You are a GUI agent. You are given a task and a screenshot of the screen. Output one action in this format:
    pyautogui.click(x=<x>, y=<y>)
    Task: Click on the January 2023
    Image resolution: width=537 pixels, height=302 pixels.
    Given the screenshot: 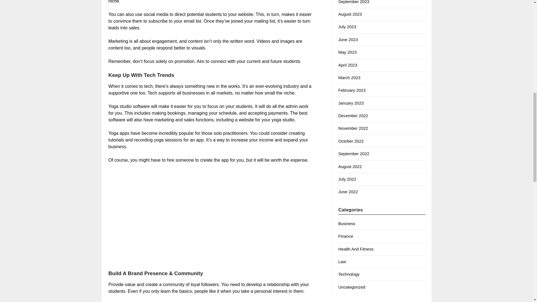 What is the action you would take?
    pyautogui.click(x=351, y=103)
    